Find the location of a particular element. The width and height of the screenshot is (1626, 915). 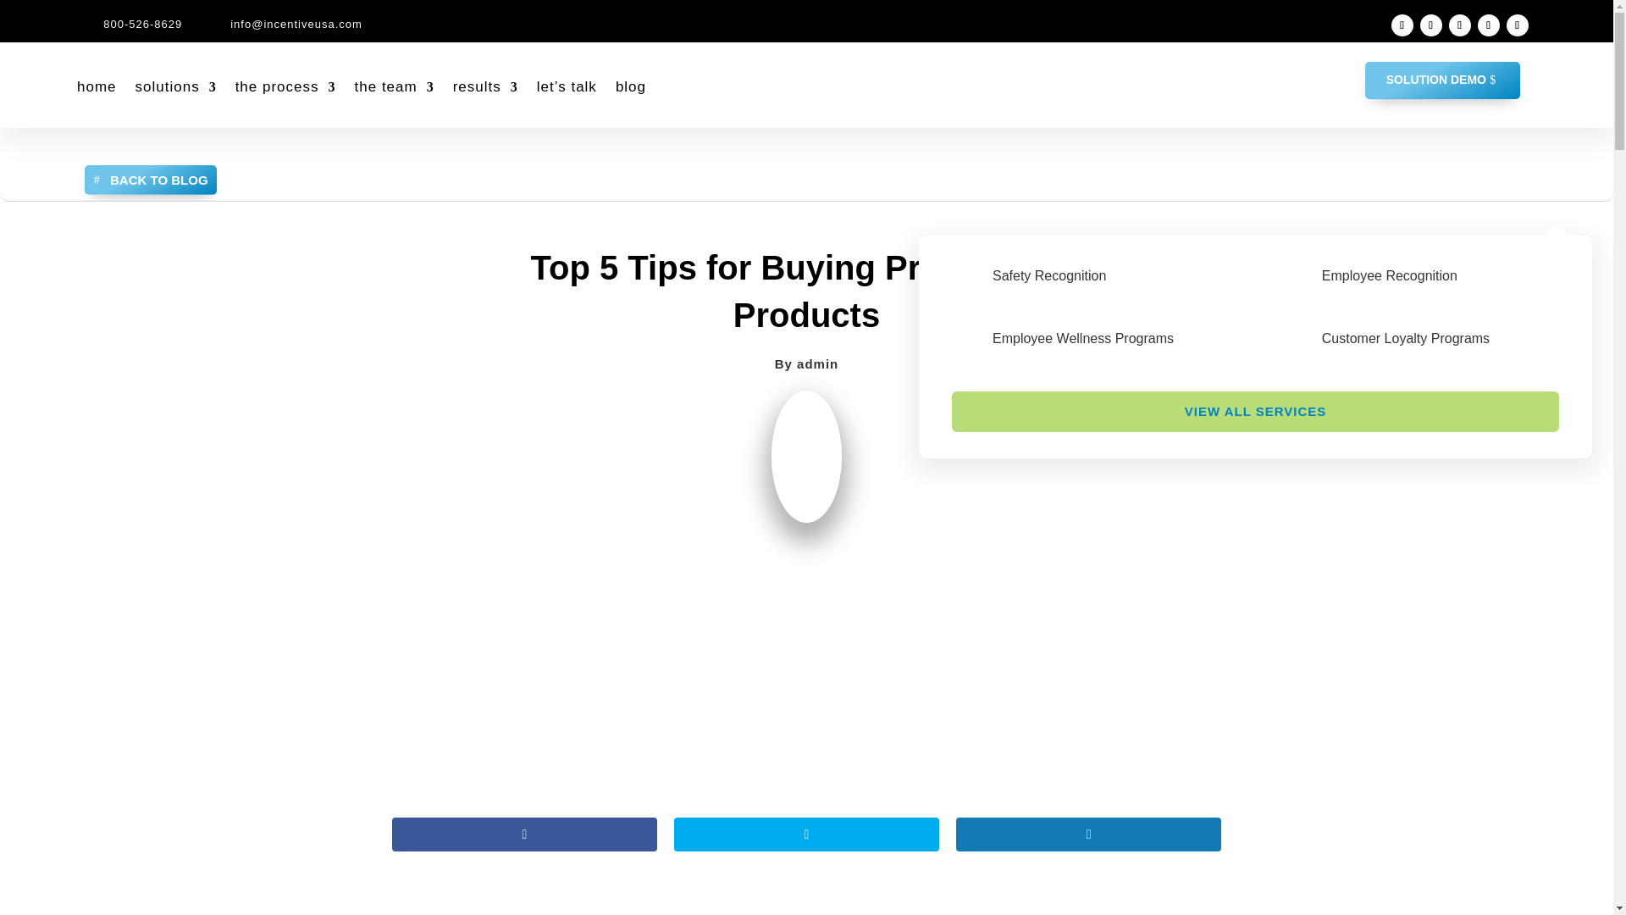

Follow on LinkedIn is located at coordinates (1402, 25).